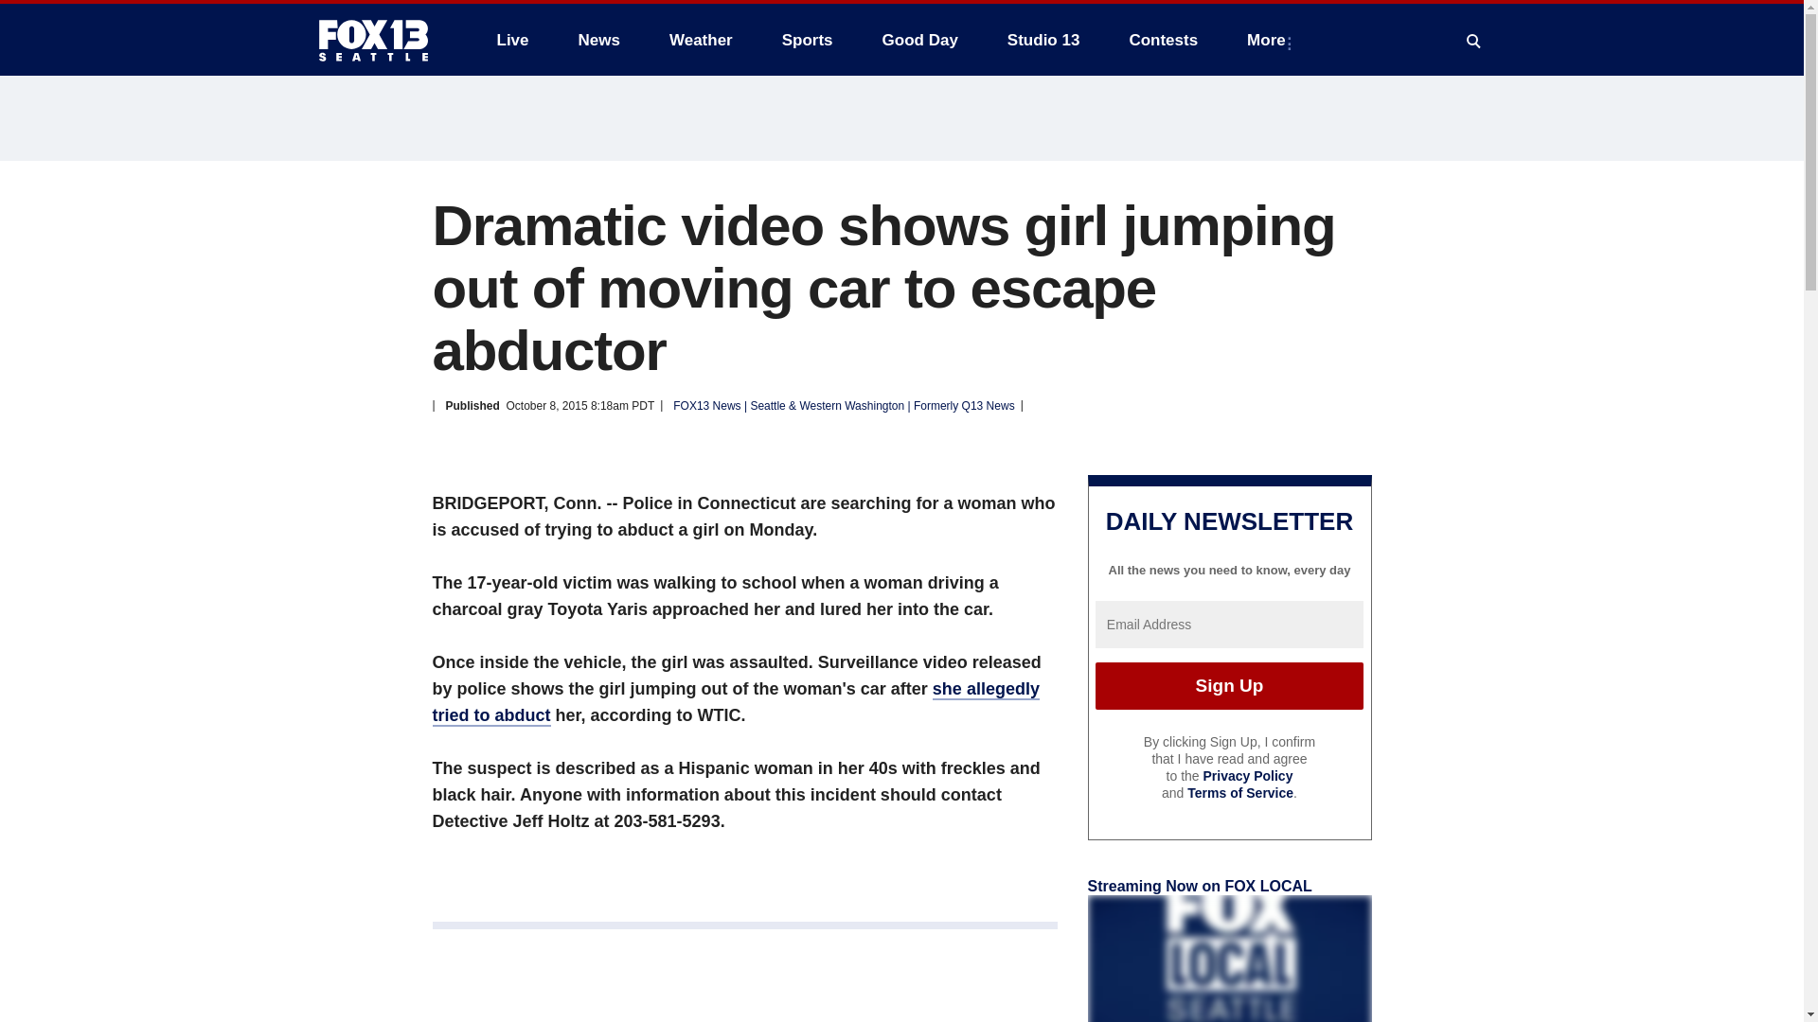 The width and height of the screenshot is (1818, 1022). What do you see at coordinates (1163, 40) in the screenshot?
I see `Contests` at bounding box center [1163, 40].